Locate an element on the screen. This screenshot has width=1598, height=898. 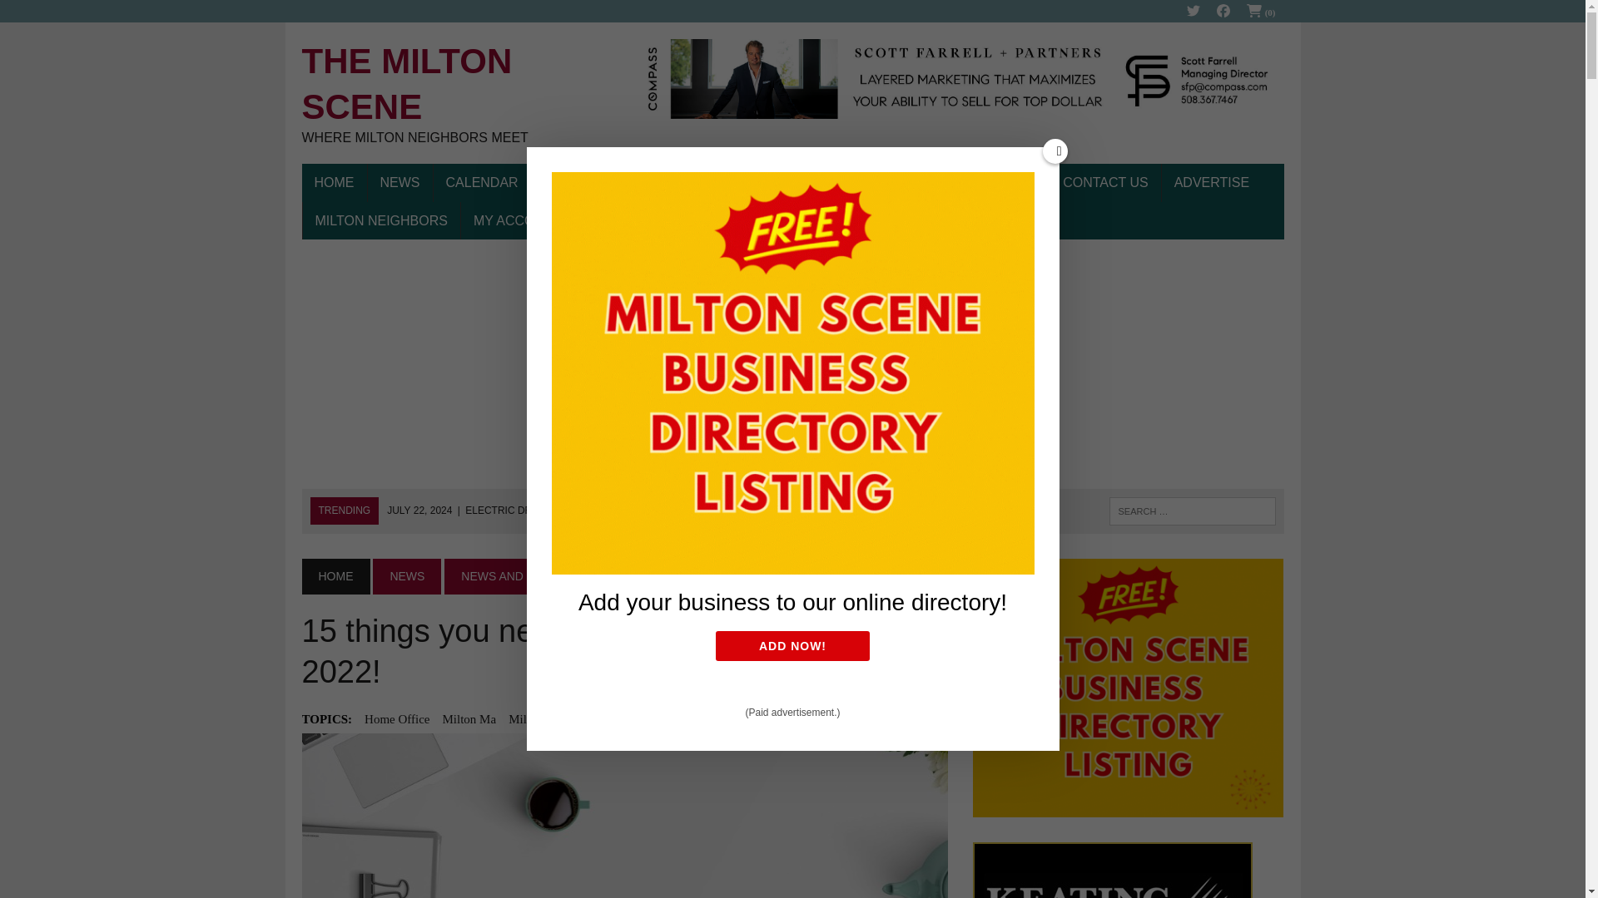
CALENDAR is located at coordinates (399, 183).